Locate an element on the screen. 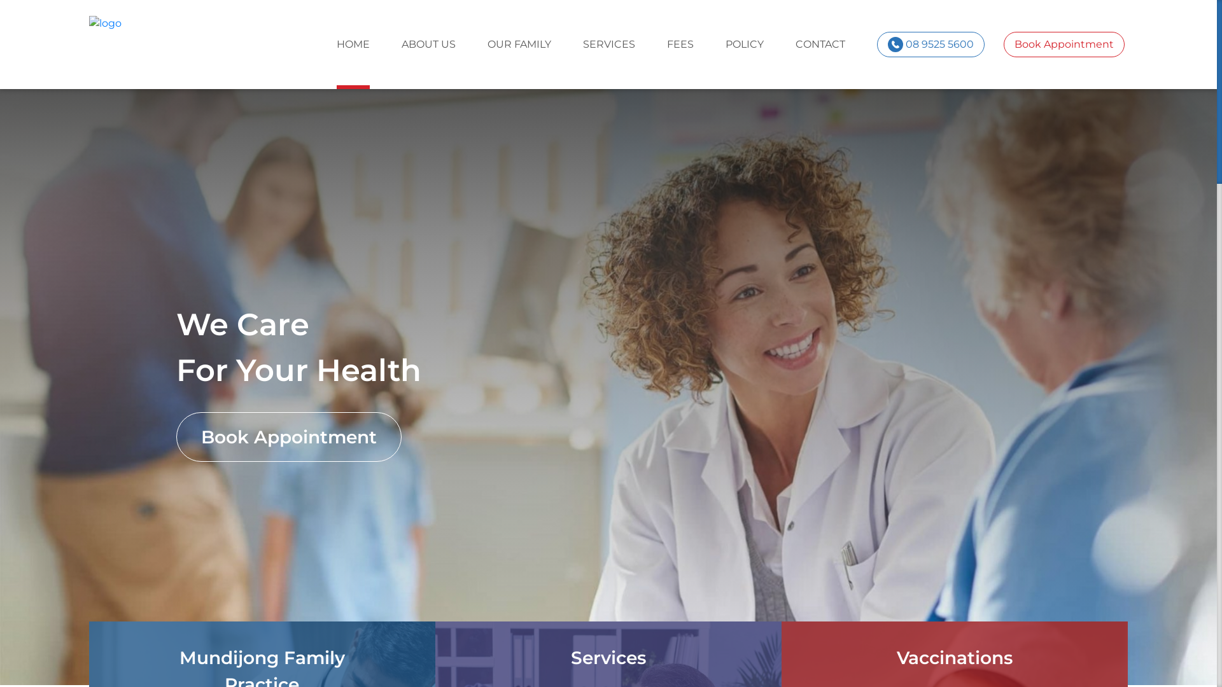 Image resolution: width=1222 pixels, height=687 pixels. CONTACT is located at coordinates (820, 45).